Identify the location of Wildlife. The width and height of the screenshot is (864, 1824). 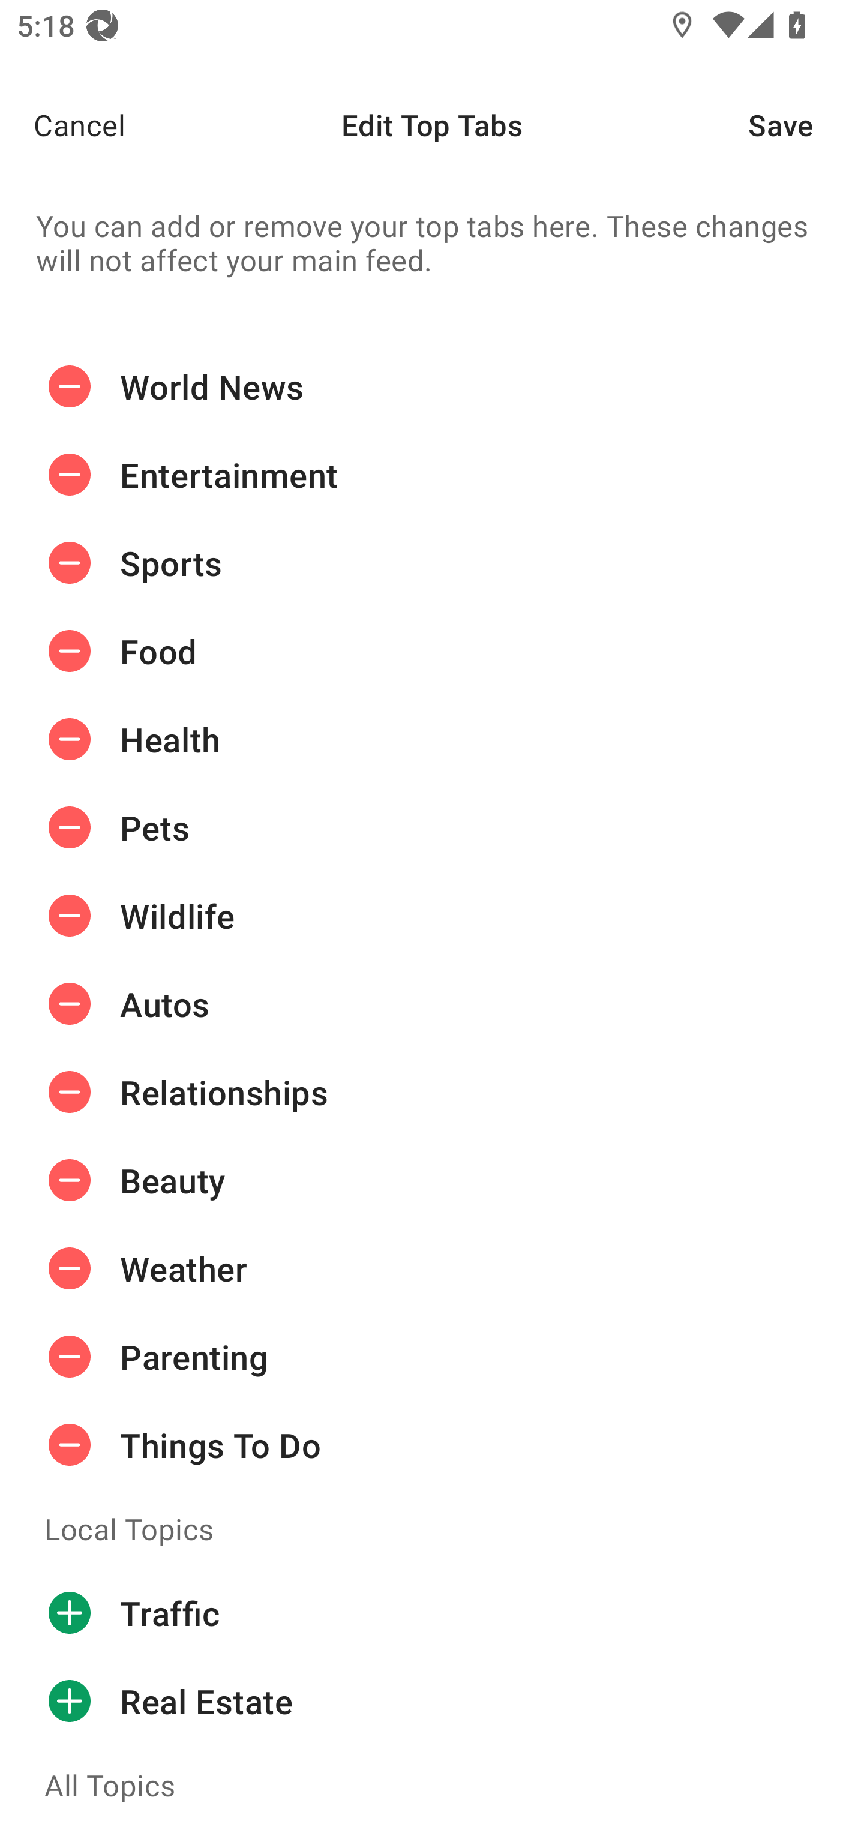
(432, 916).